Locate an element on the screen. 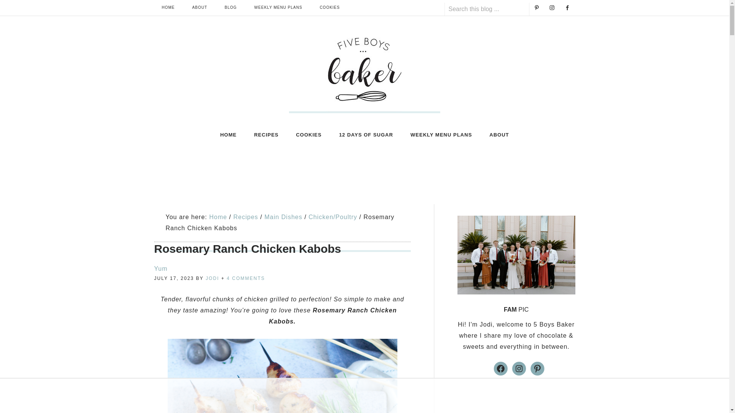 This screenshot has height=413, width=735. COOKIES is located at coordinates (309, 135).